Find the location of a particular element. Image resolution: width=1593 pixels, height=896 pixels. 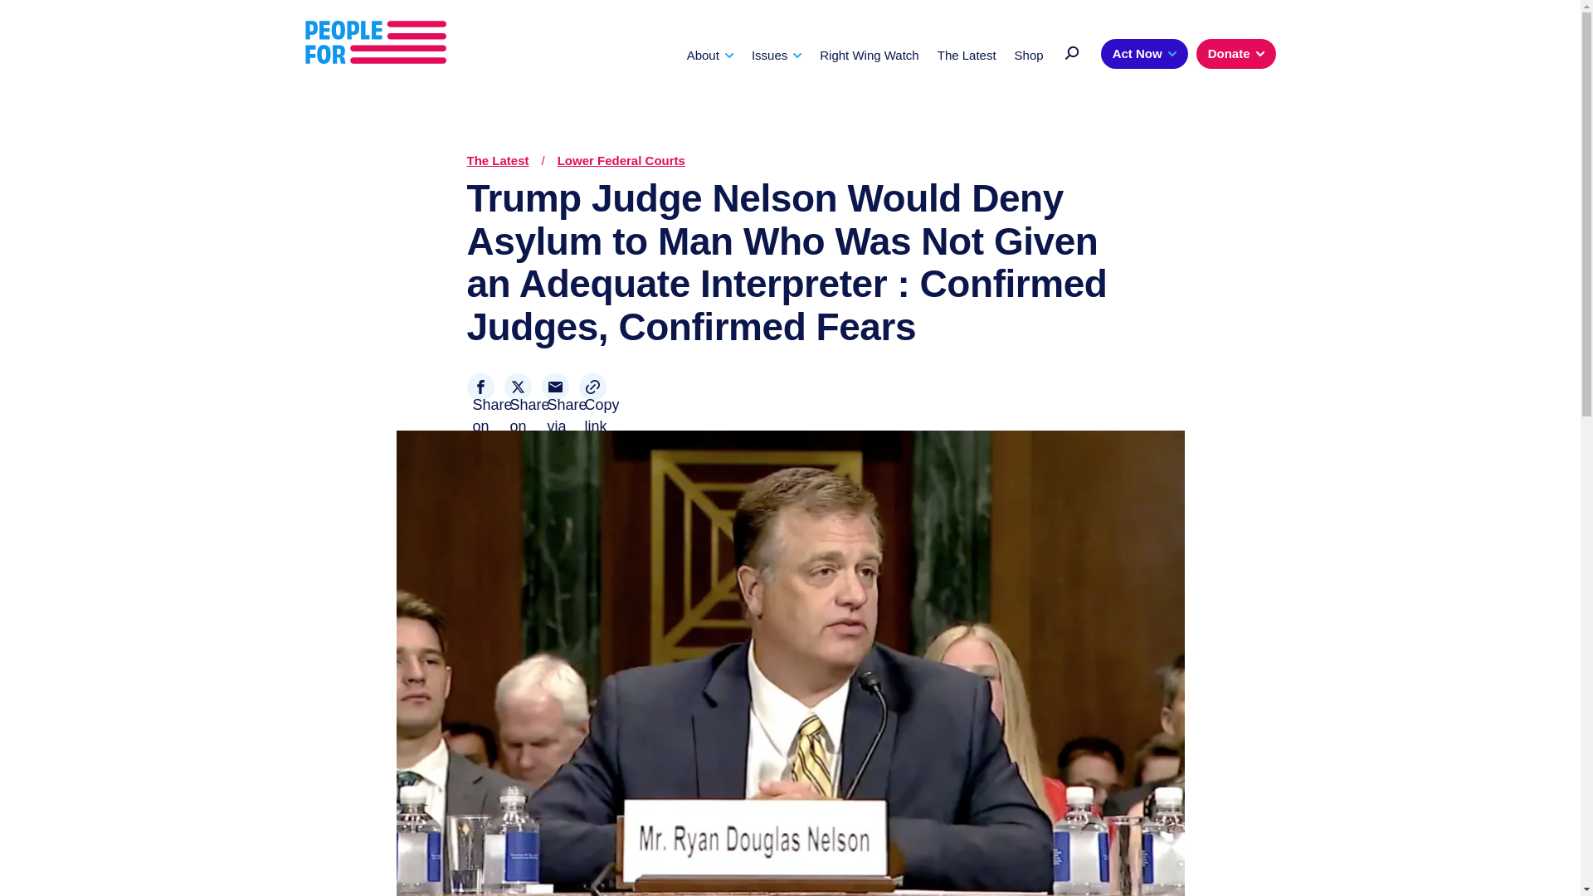

Share to Email is located at coordinates (554, 387).